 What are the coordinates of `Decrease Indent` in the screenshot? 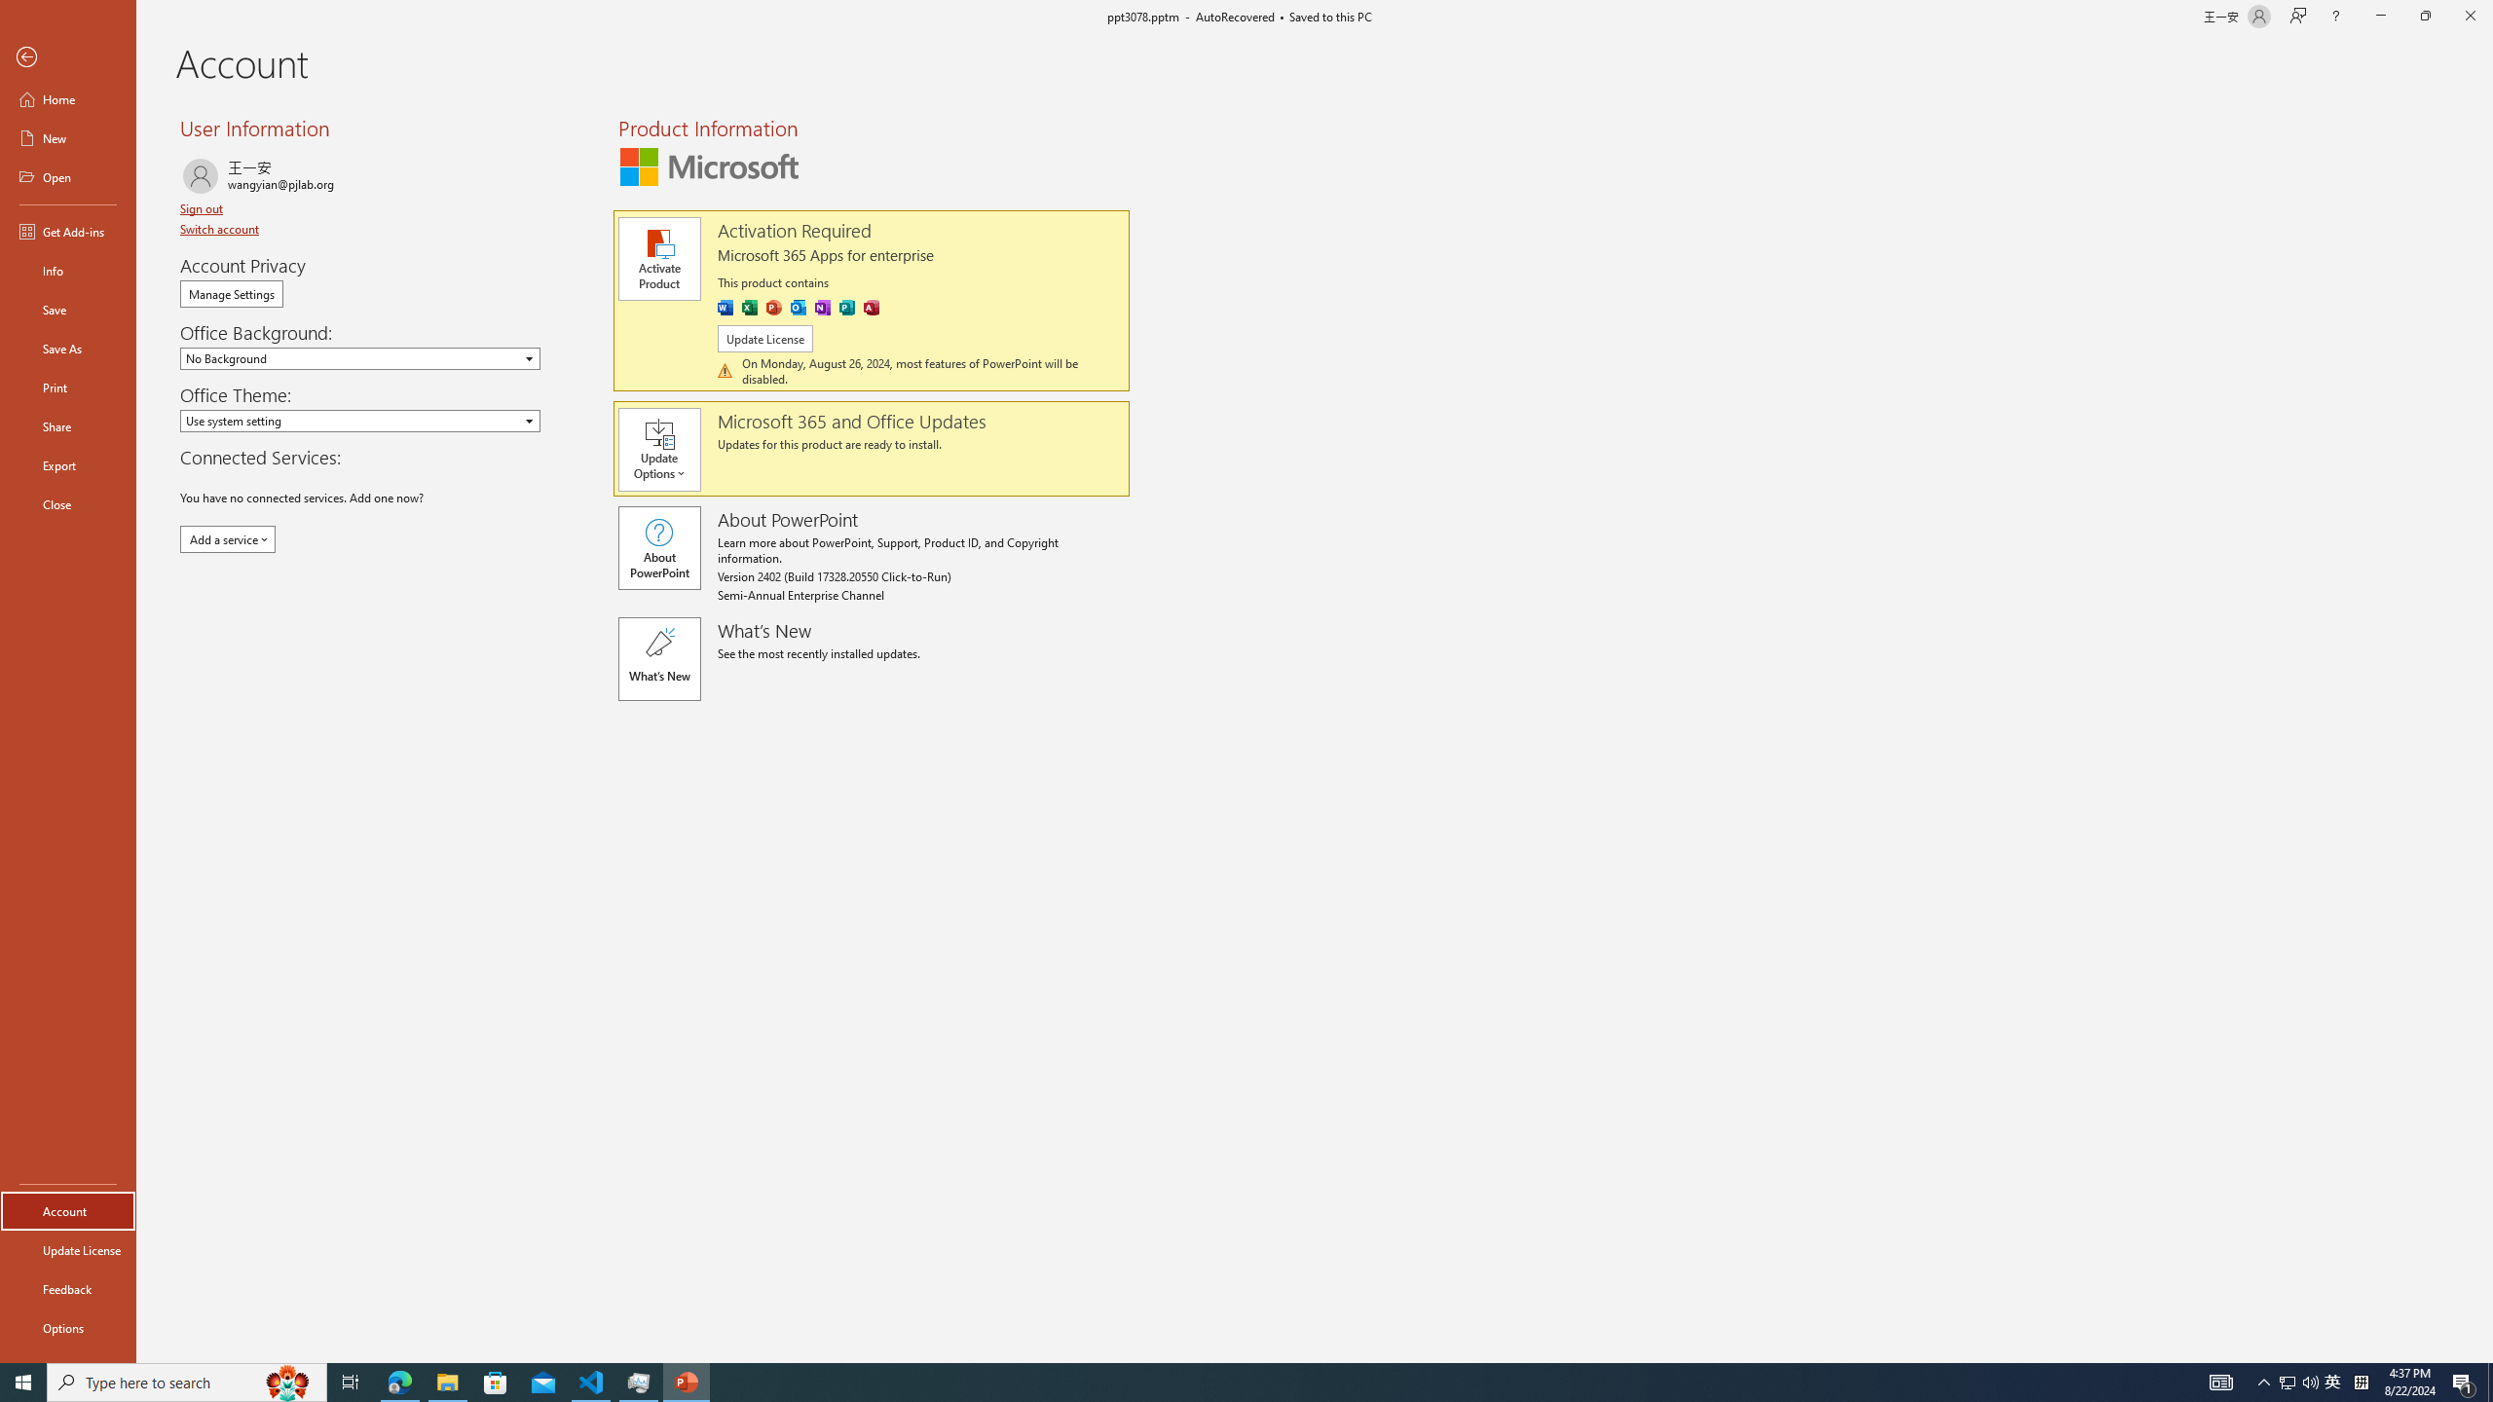 It's located at (882, 133).